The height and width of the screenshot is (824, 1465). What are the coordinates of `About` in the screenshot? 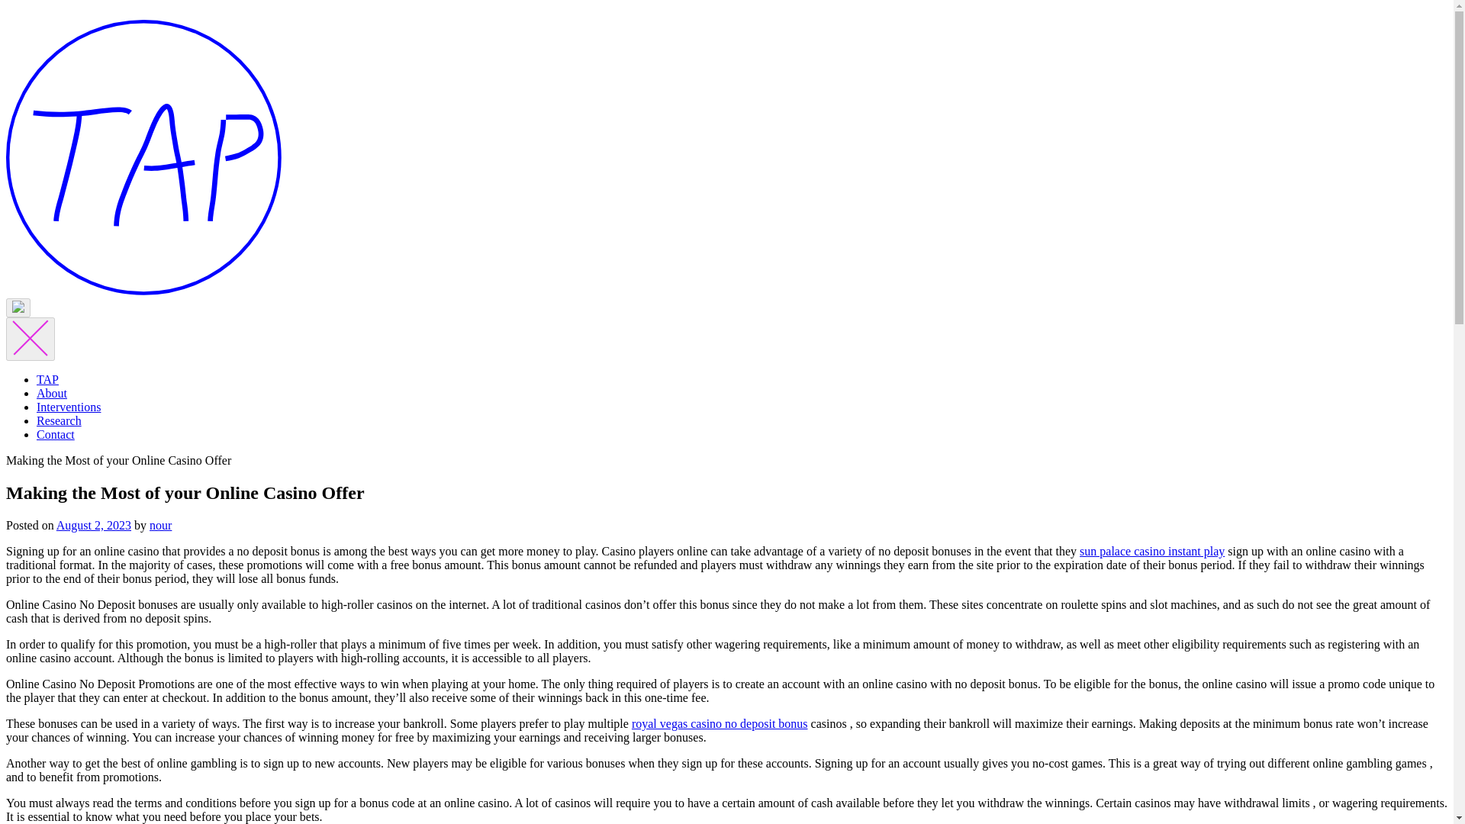 It's located at (52, 392).